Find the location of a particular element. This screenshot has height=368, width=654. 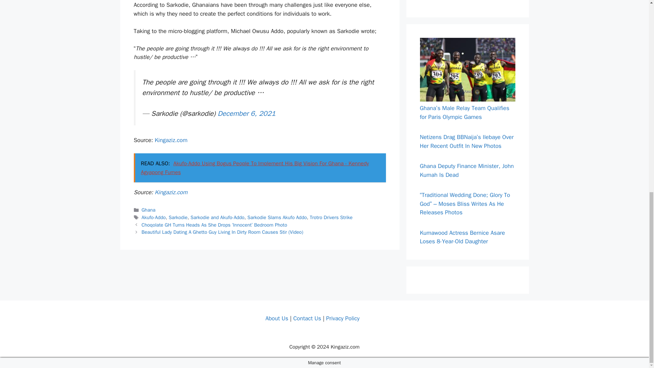

Sarkodie is located at coordinates (178, 217).